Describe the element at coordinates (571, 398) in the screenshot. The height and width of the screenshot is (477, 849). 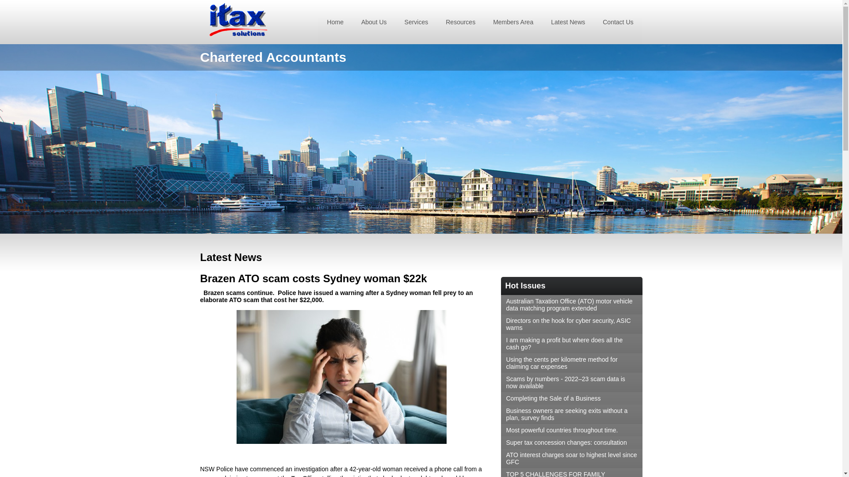
I see `Completing the Sale of a Business` at that location.